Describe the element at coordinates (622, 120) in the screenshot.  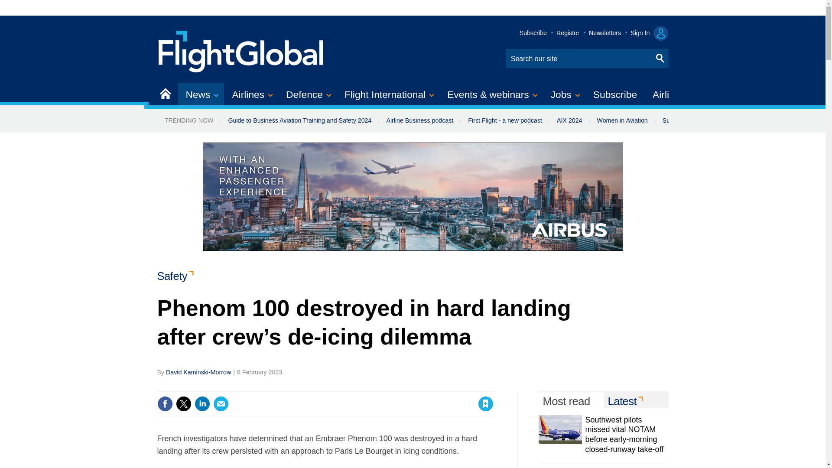
I see `Women in Aviation` at that location.